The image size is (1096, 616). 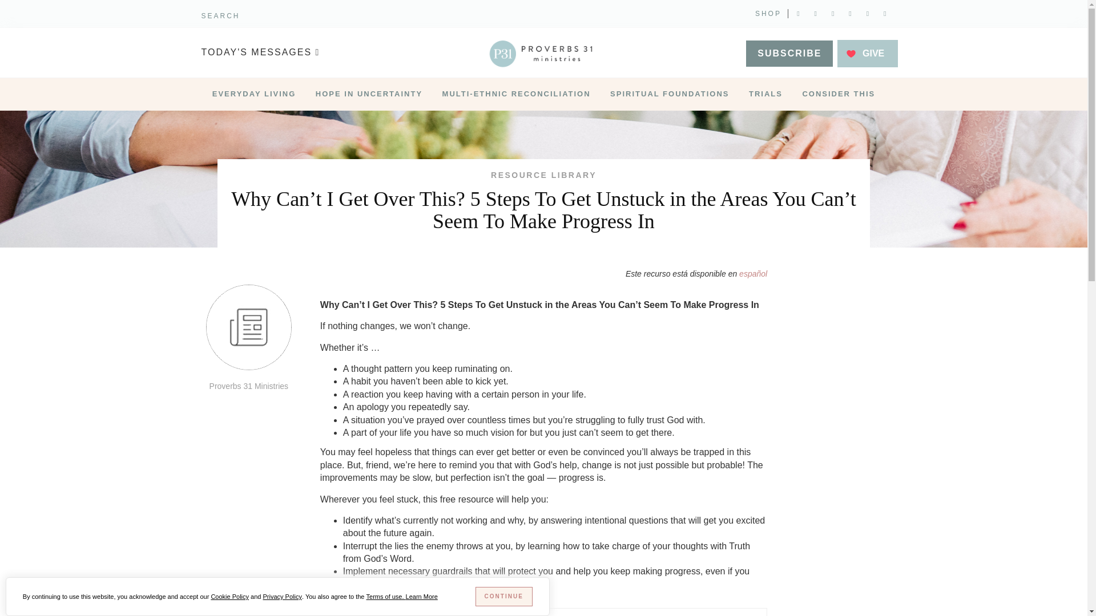 What do you see at coordinates (849, 14) in the screenshot?
I see `Pinterest` at bounding box center [849, 14].